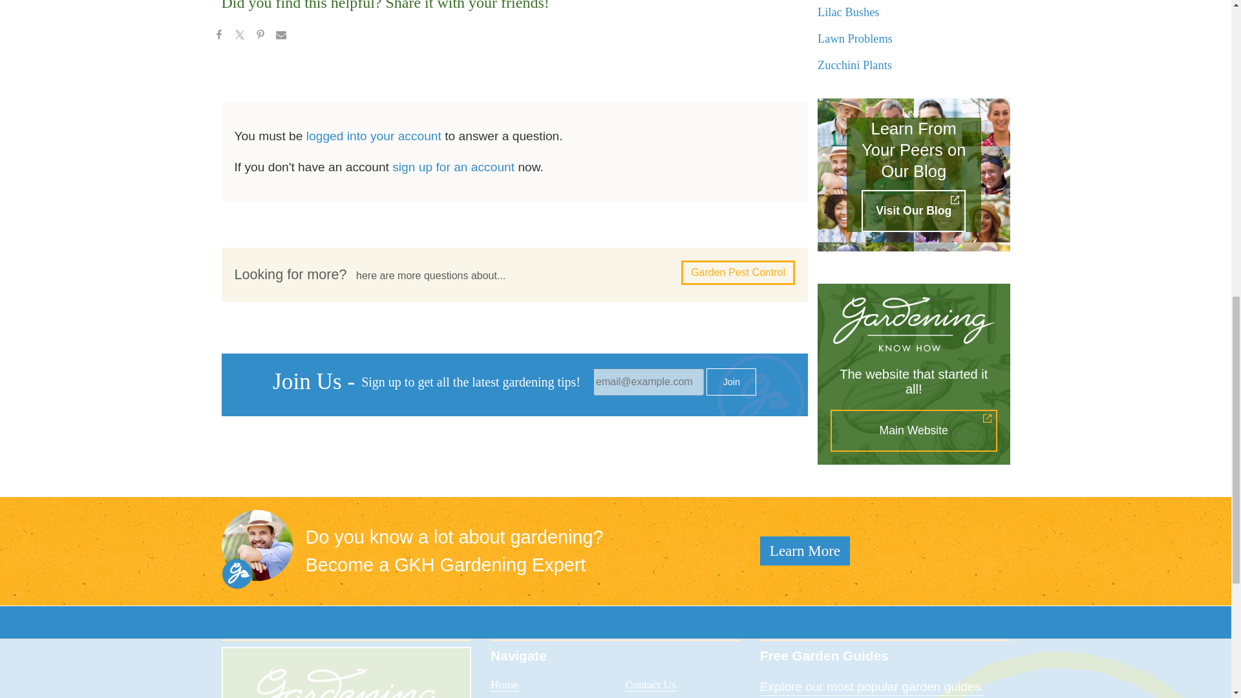 The width and height of the screenshot is (1241, 698). What do you see at coordinates (281, 37) in the screenshot?
I see `Share via Email` at bounding box center [281, 37].